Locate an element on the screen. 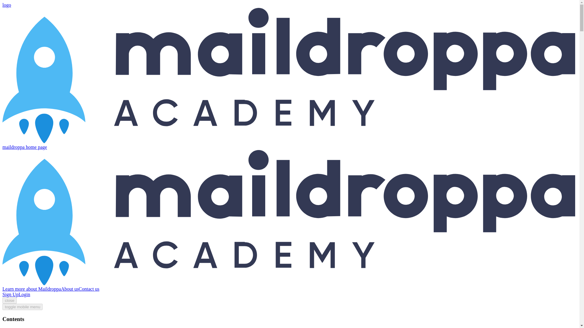  About us is located at coordinates (69, 289).